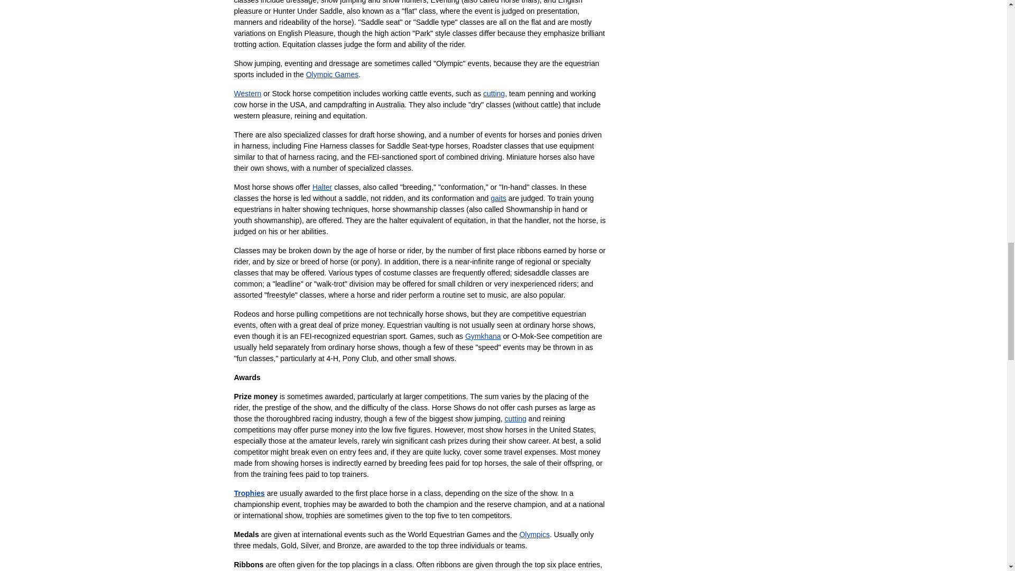  I want to click on cutting, so click(494, 93).